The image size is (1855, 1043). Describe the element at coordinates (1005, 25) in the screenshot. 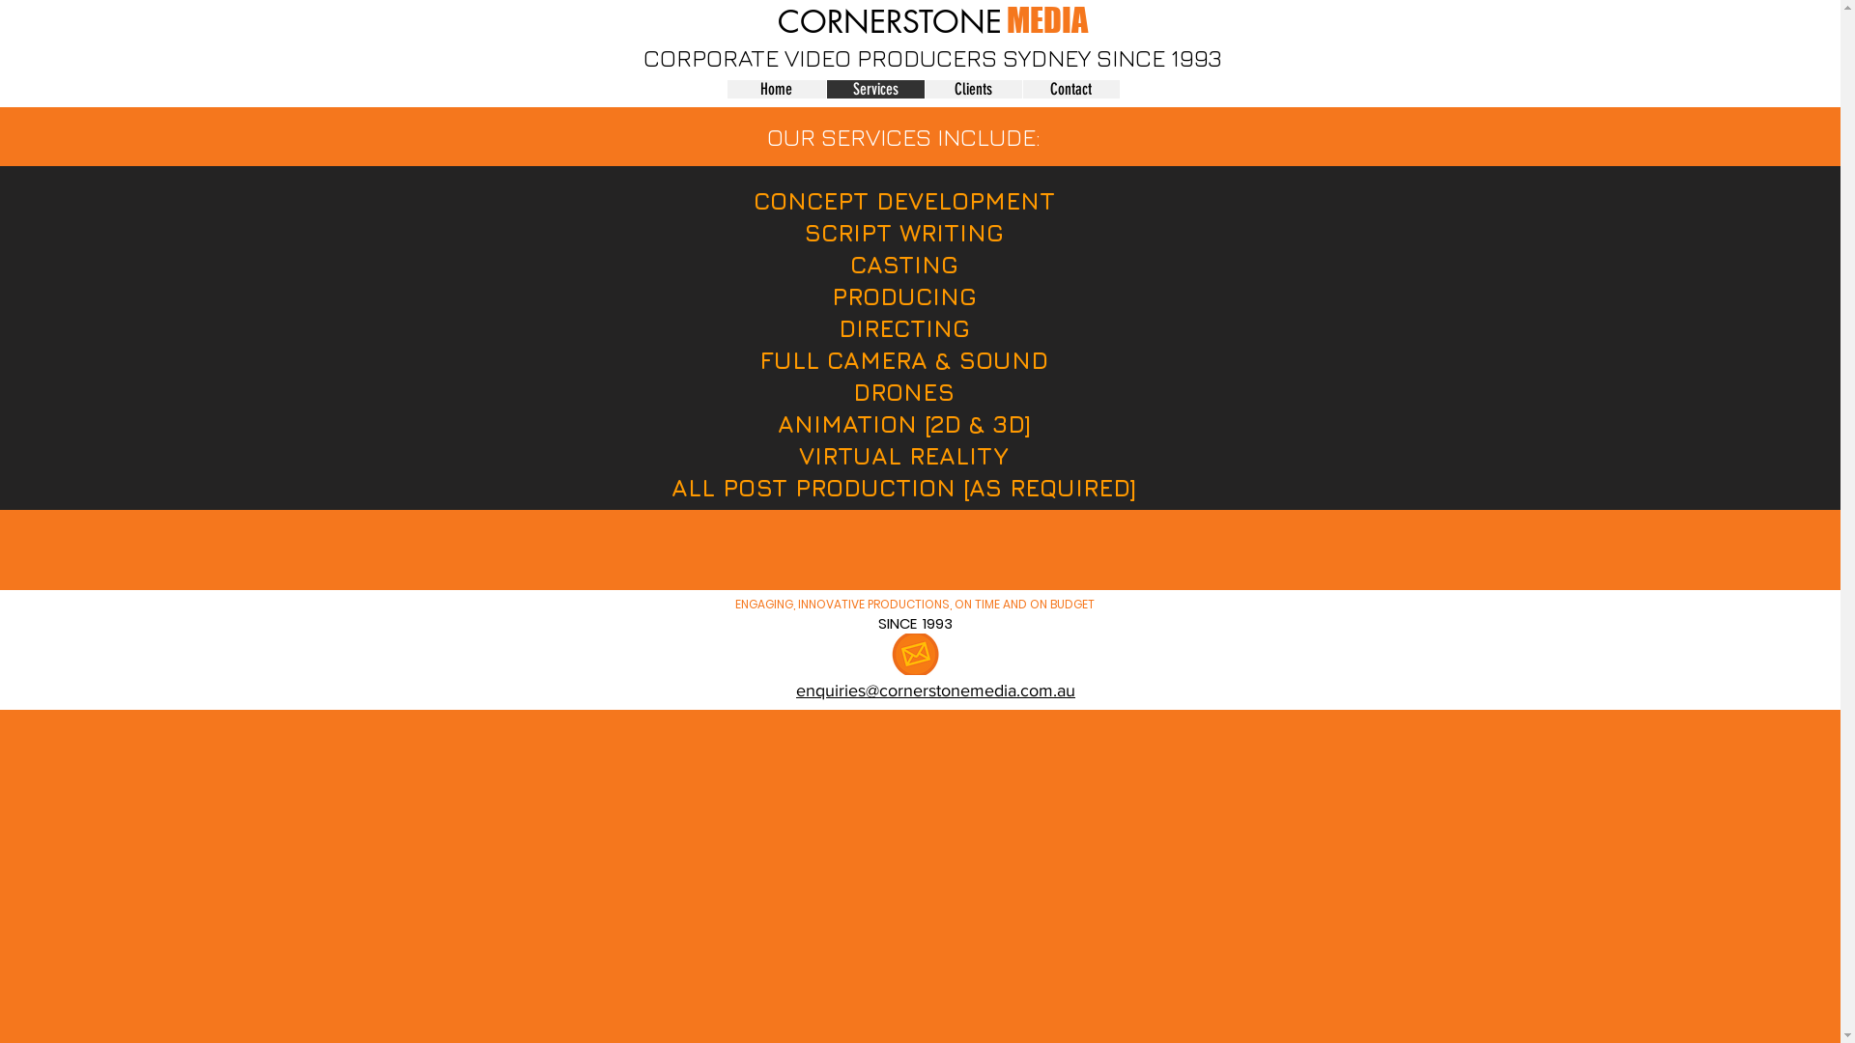

I see ` ` at that location.